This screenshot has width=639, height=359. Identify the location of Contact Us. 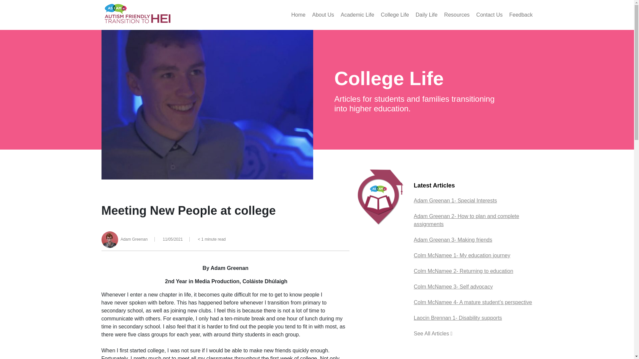
(489, 15).